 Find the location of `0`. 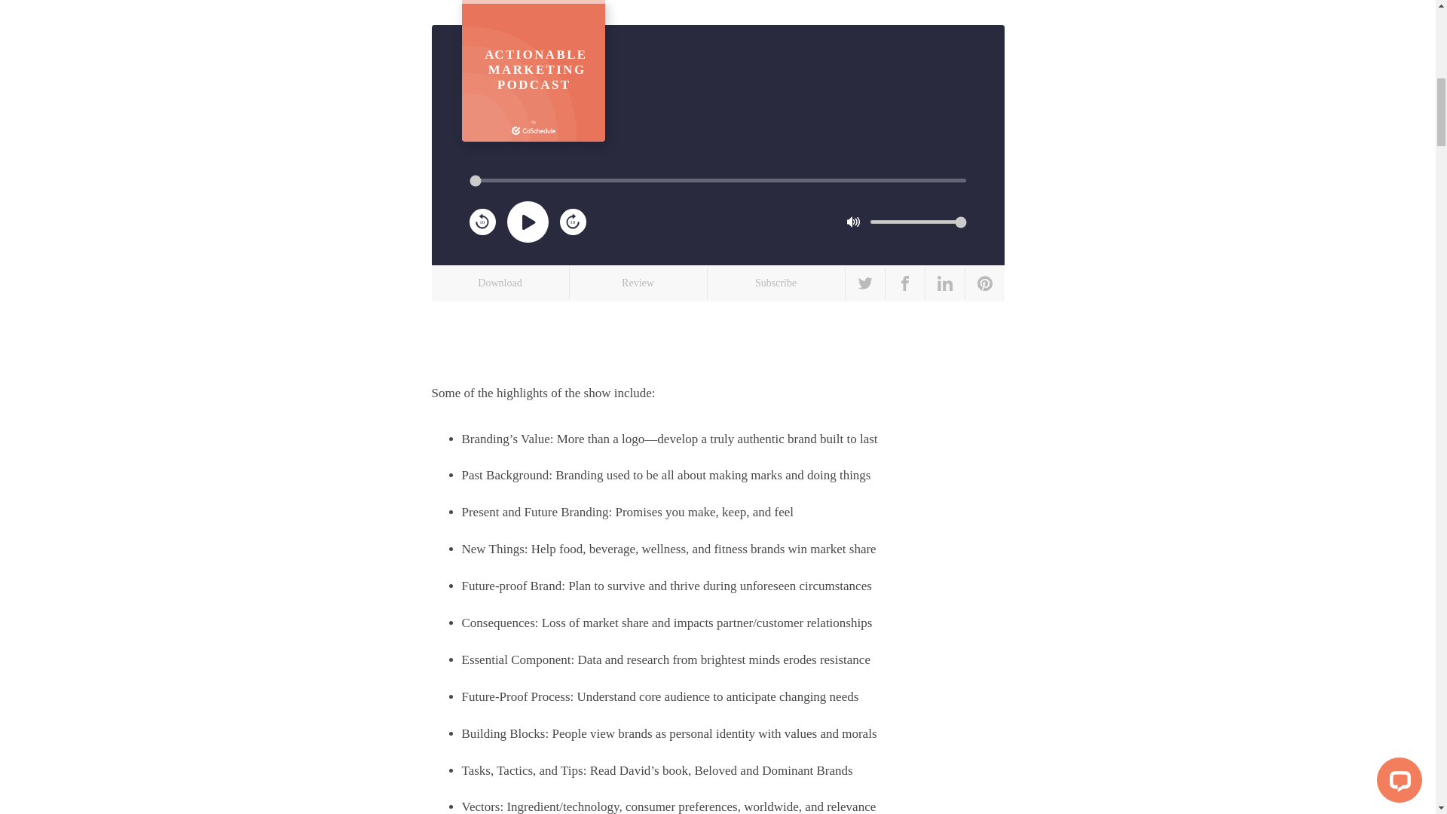

0 is located at coordinates (572, 222).